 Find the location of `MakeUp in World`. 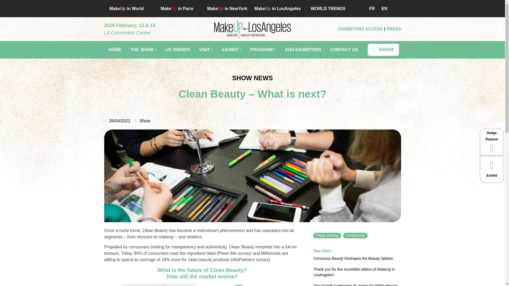

MakeUp in World is located at coordinates (127, 8).